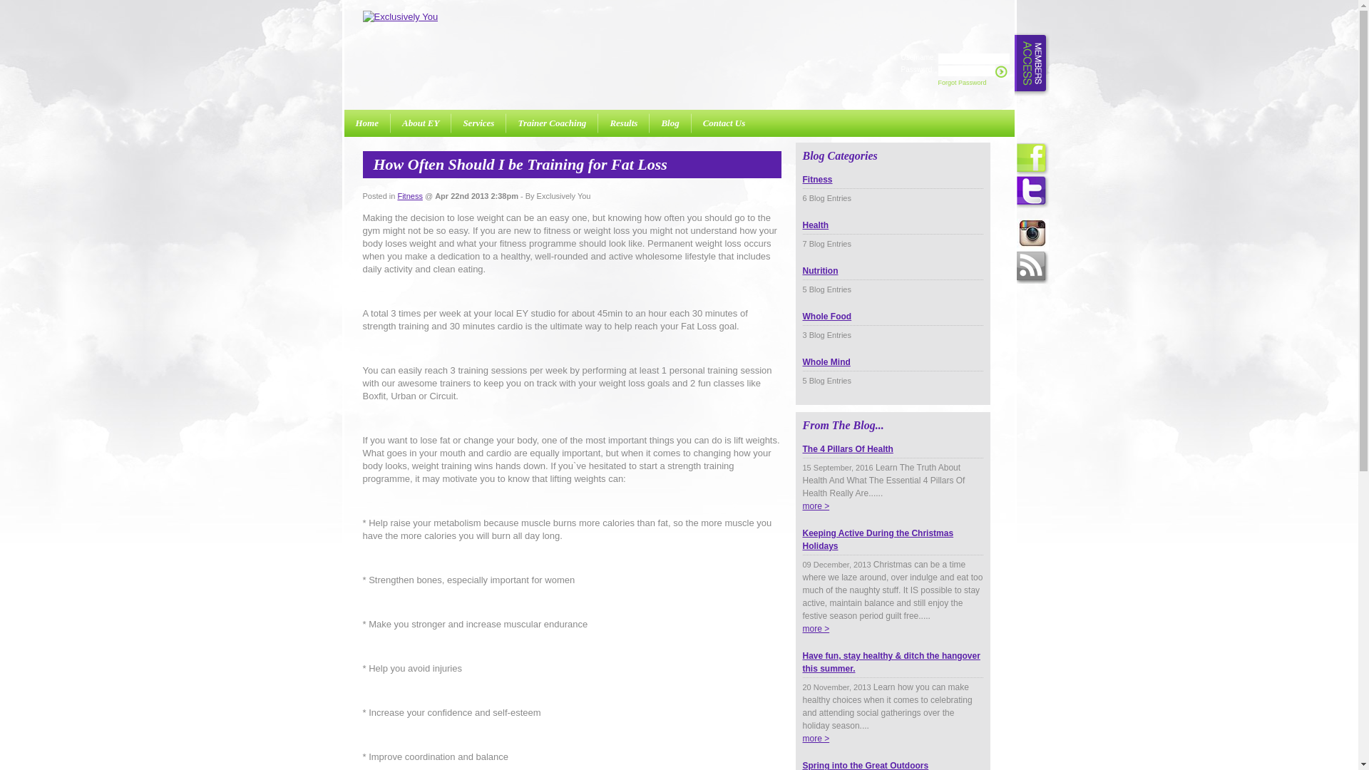 This screenshot has height=770, width=1369. Describe the element at coordinates (893, 325) in the screenshot. I see `Whole Food` at that location.